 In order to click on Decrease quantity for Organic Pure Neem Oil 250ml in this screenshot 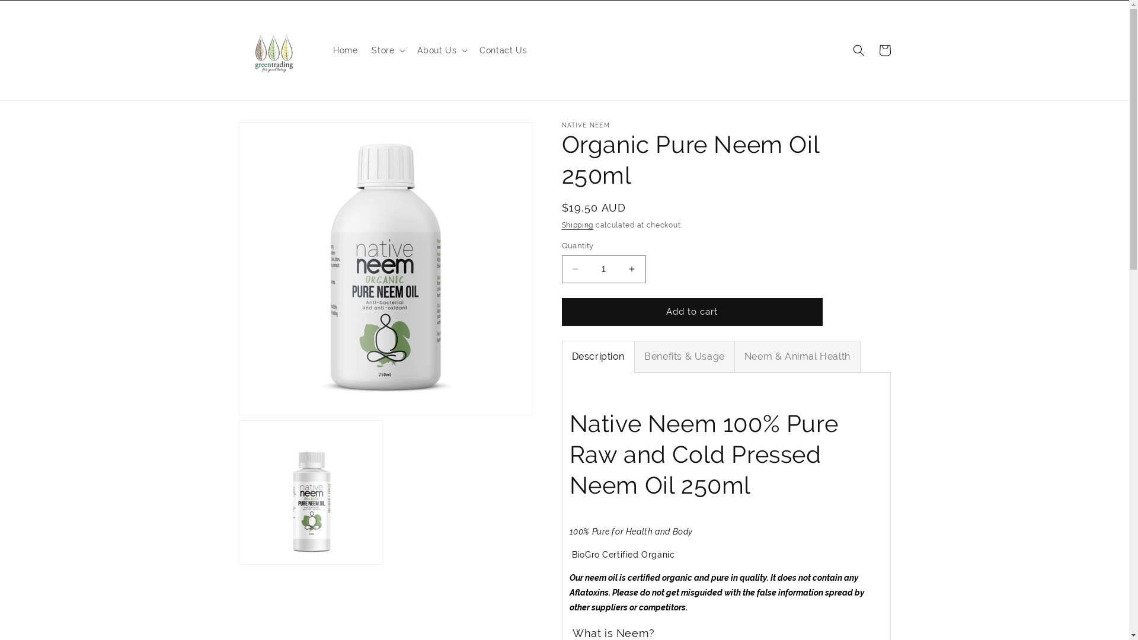, I will do `click(575, 269)`.